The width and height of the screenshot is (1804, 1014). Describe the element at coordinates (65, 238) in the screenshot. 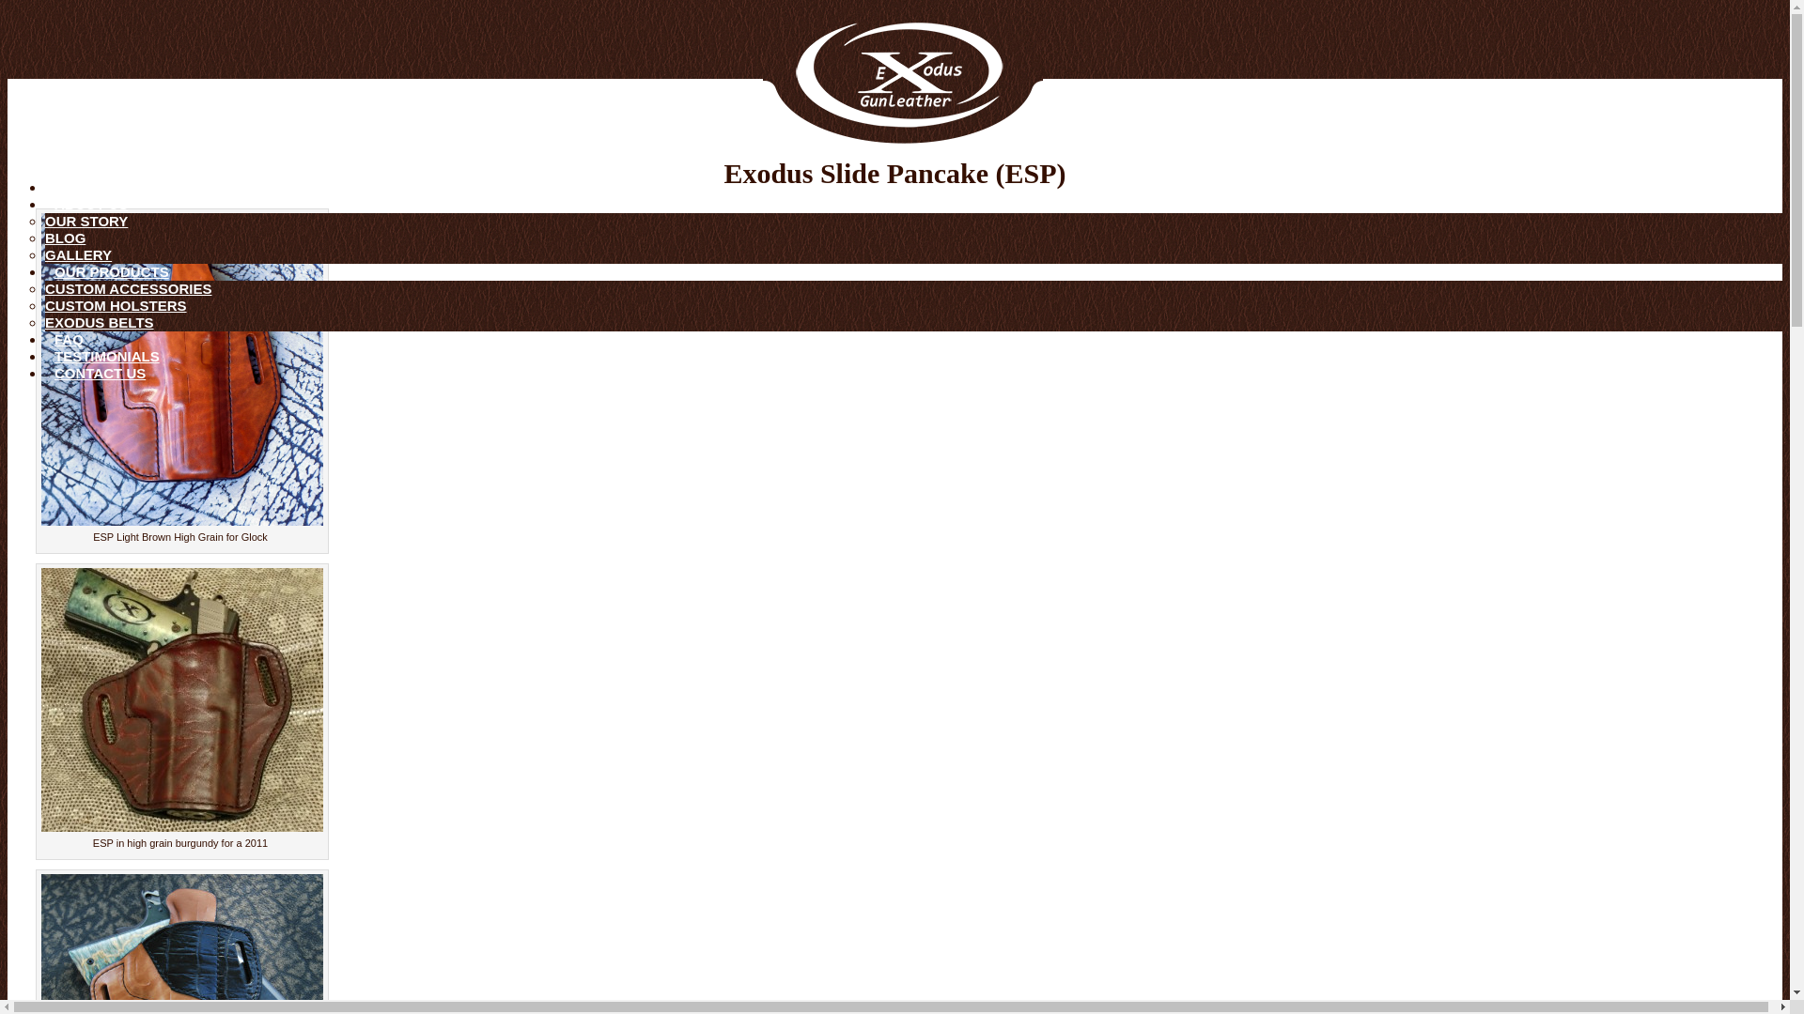

I see `BLOG` at that location.